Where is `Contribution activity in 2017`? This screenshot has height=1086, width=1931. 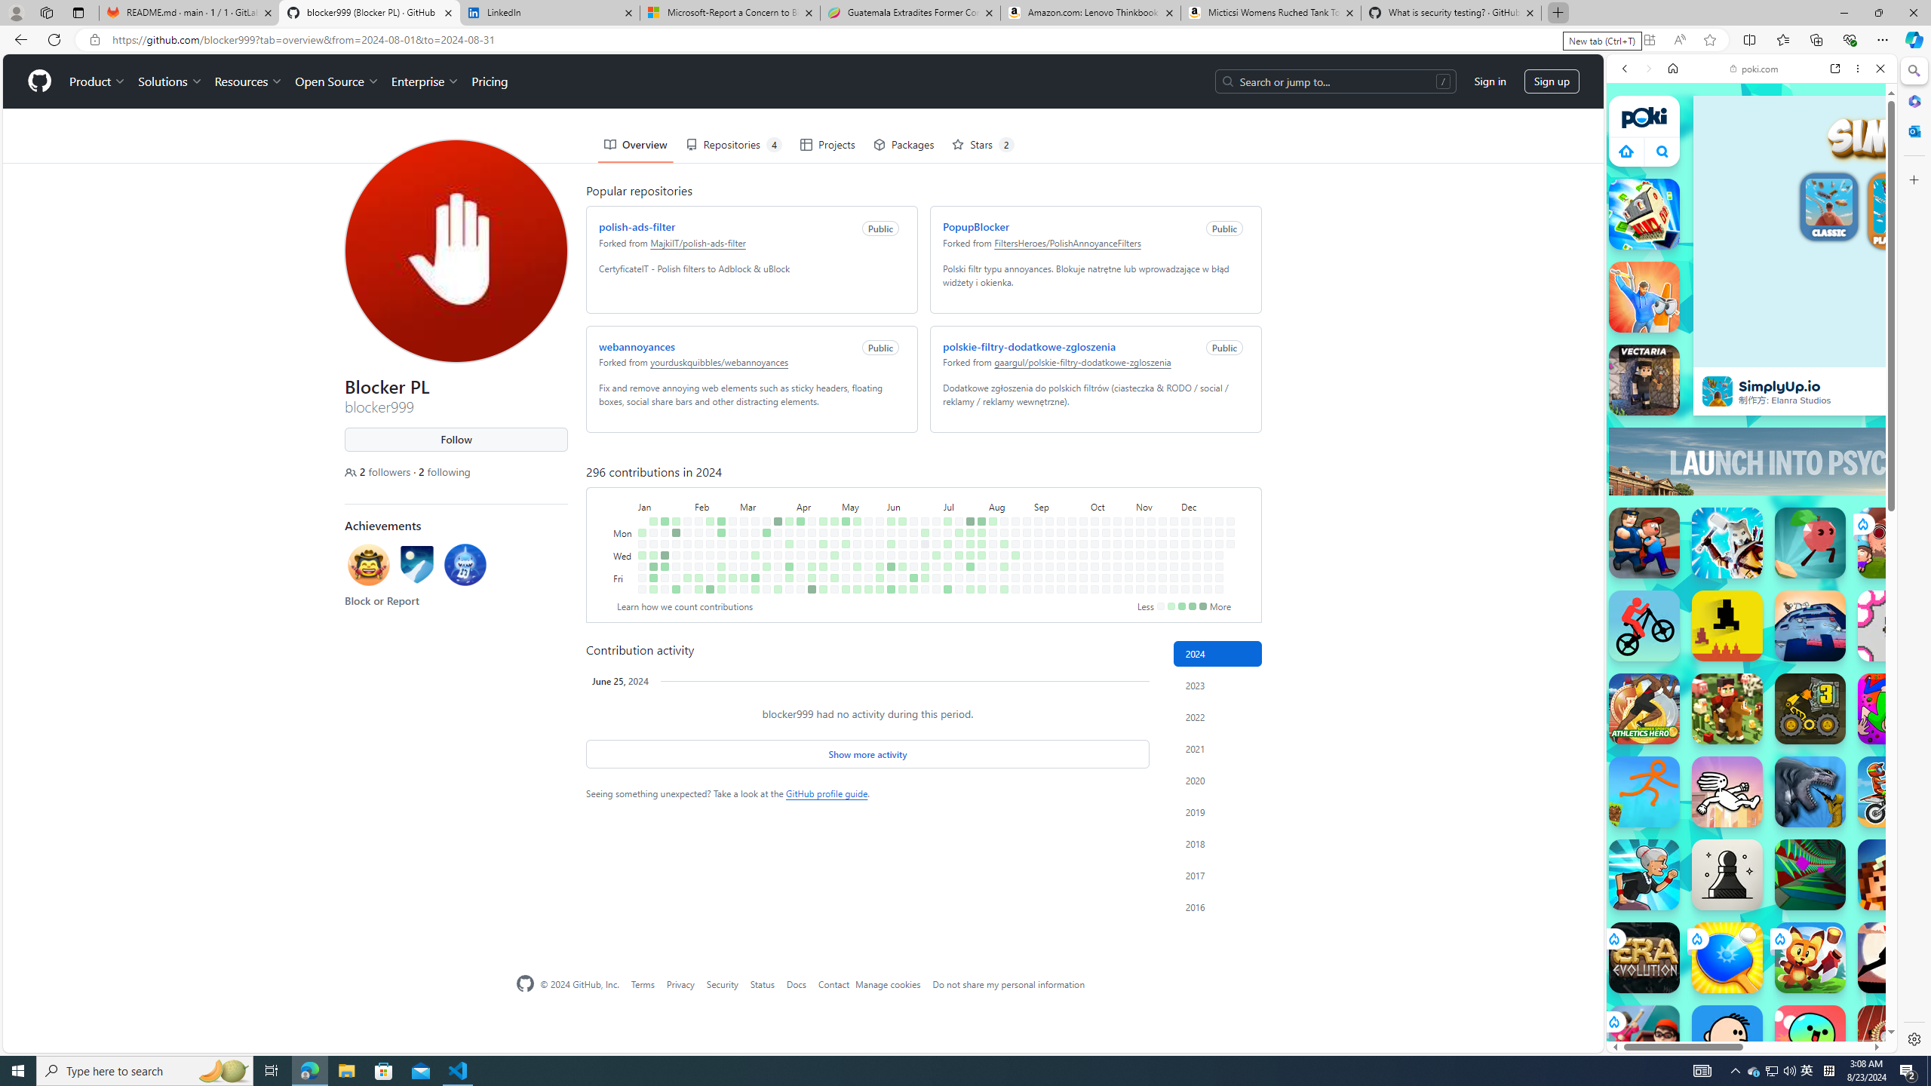
Contribution activity in 2017 is located at coordinates (1217, 875).